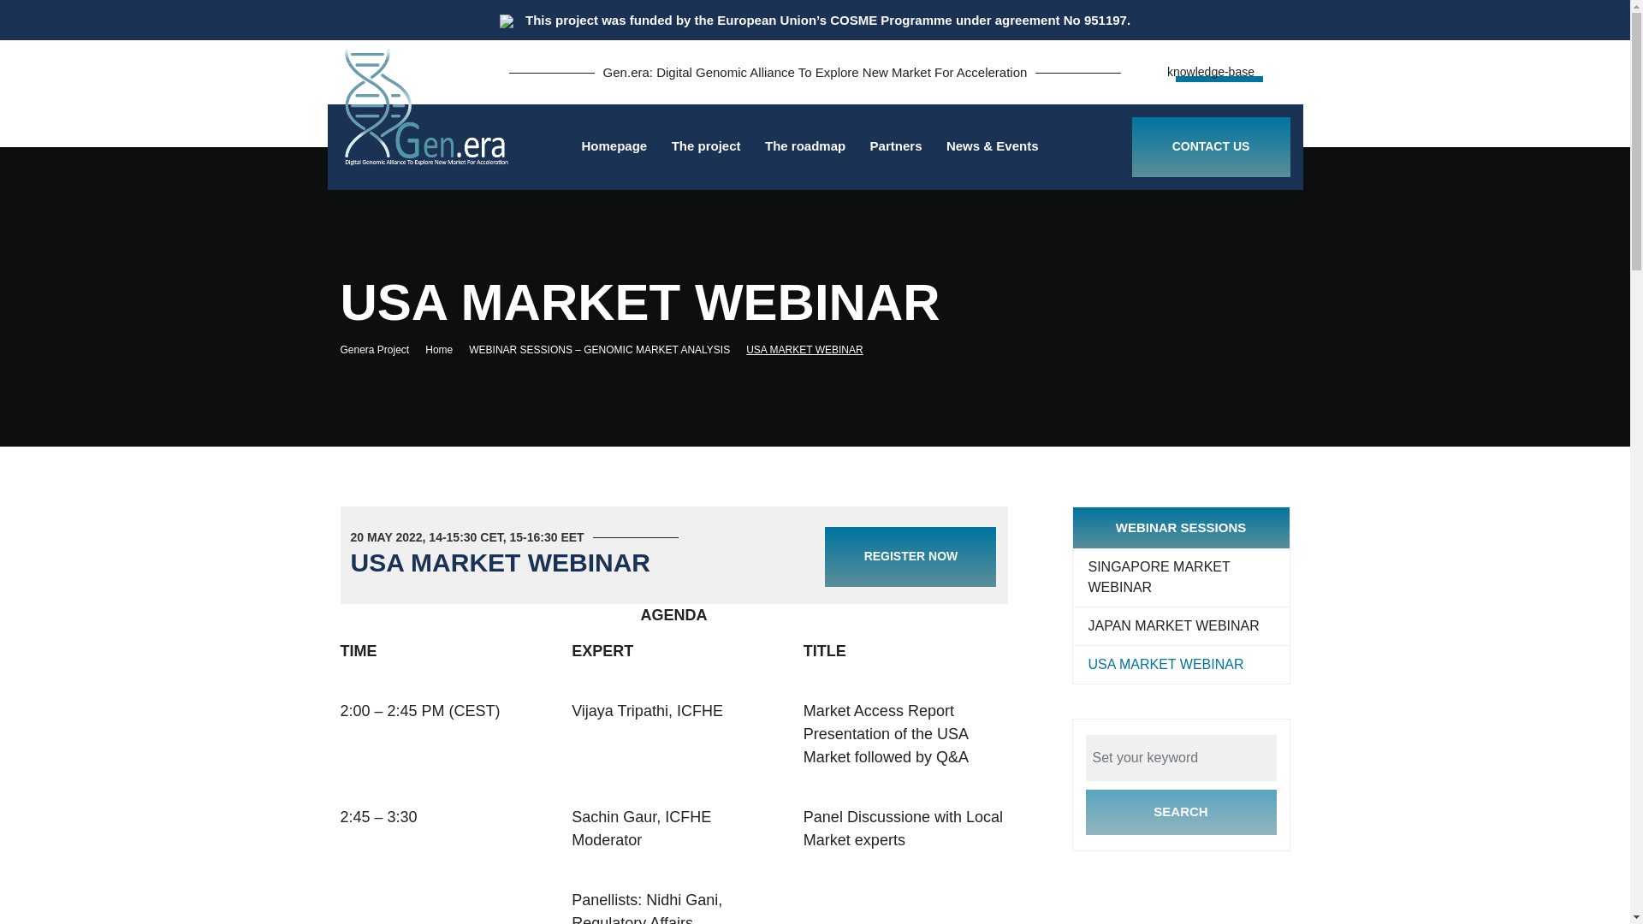 This screenshot has width=1643, height=924. I want to click on Homepage, so click(614, 146).